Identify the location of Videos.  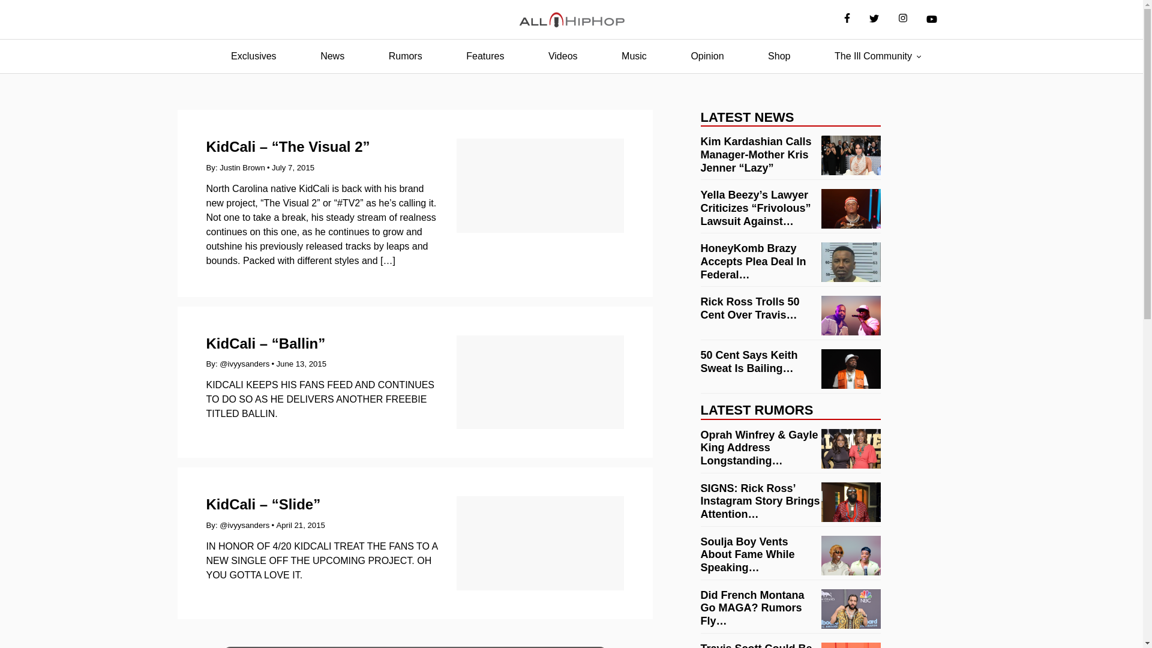
(563, 56).